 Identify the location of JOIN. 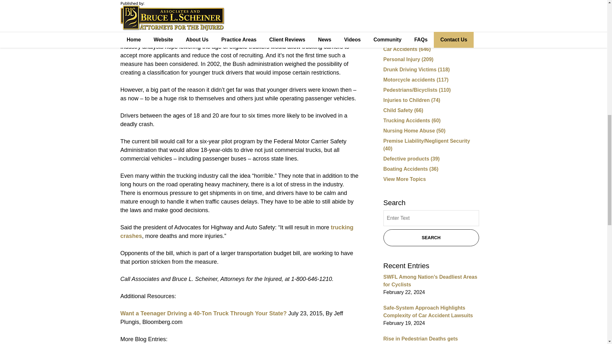
(431, 10).